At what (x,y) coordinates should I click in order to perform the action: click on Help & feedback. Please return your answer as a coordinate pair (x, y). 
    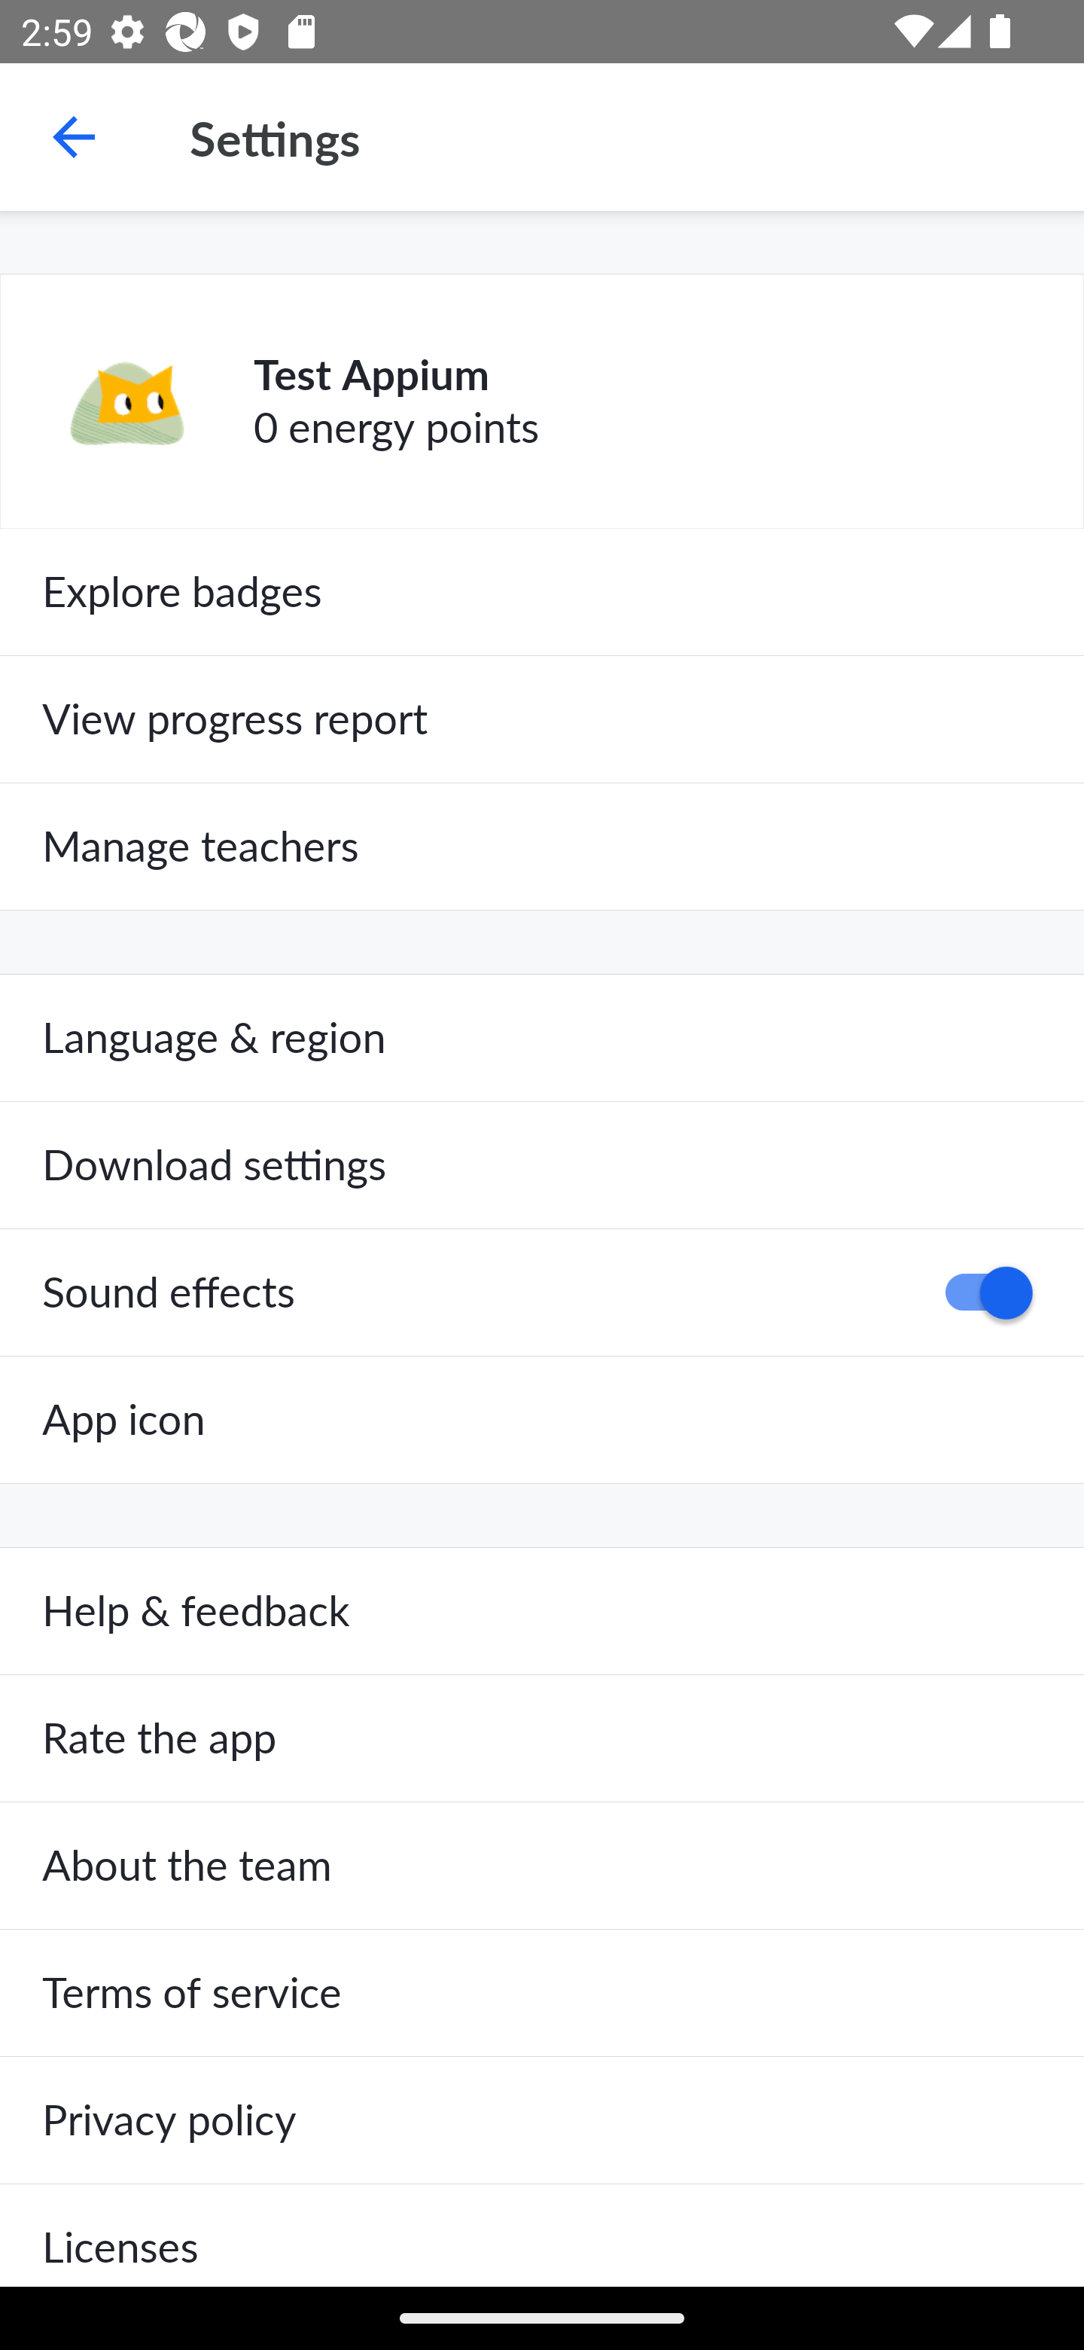
    Looking at the image, I should click on (542, 1612).